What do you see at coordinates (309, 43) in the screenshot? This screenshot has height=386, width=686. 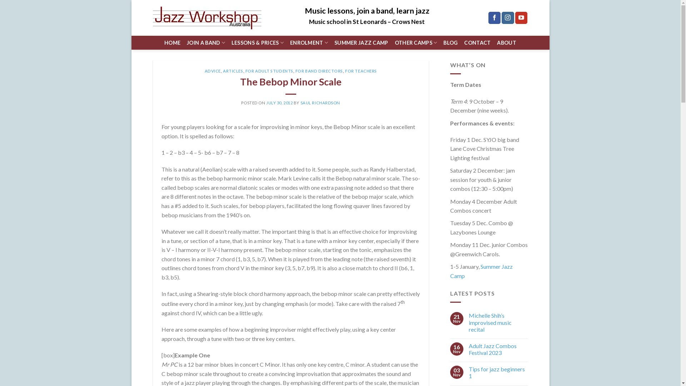 I see `ENROLMENT` at bounding box center [309, 43].